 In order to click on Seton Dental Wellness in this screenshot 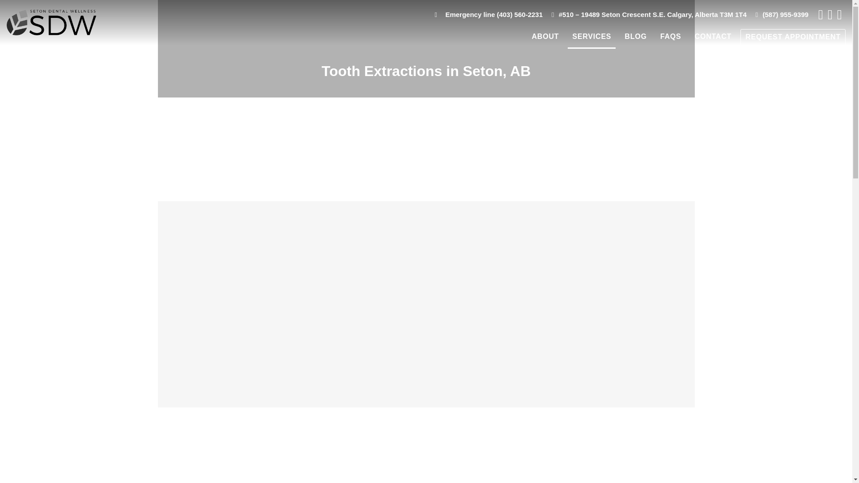, I will do `click(51, 22)`.